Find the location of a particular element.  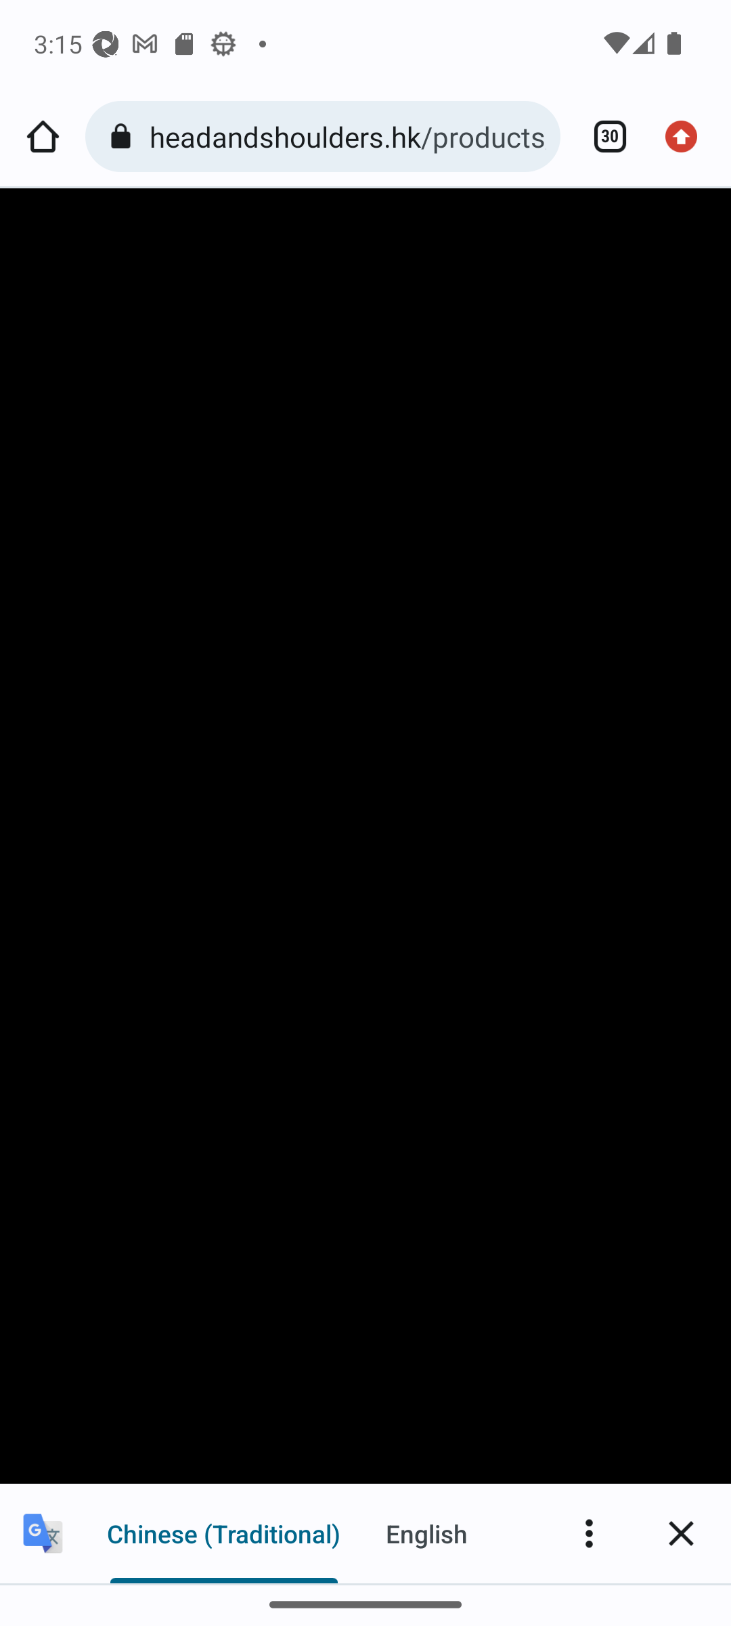

More options is located at coordinates (589, 1533).